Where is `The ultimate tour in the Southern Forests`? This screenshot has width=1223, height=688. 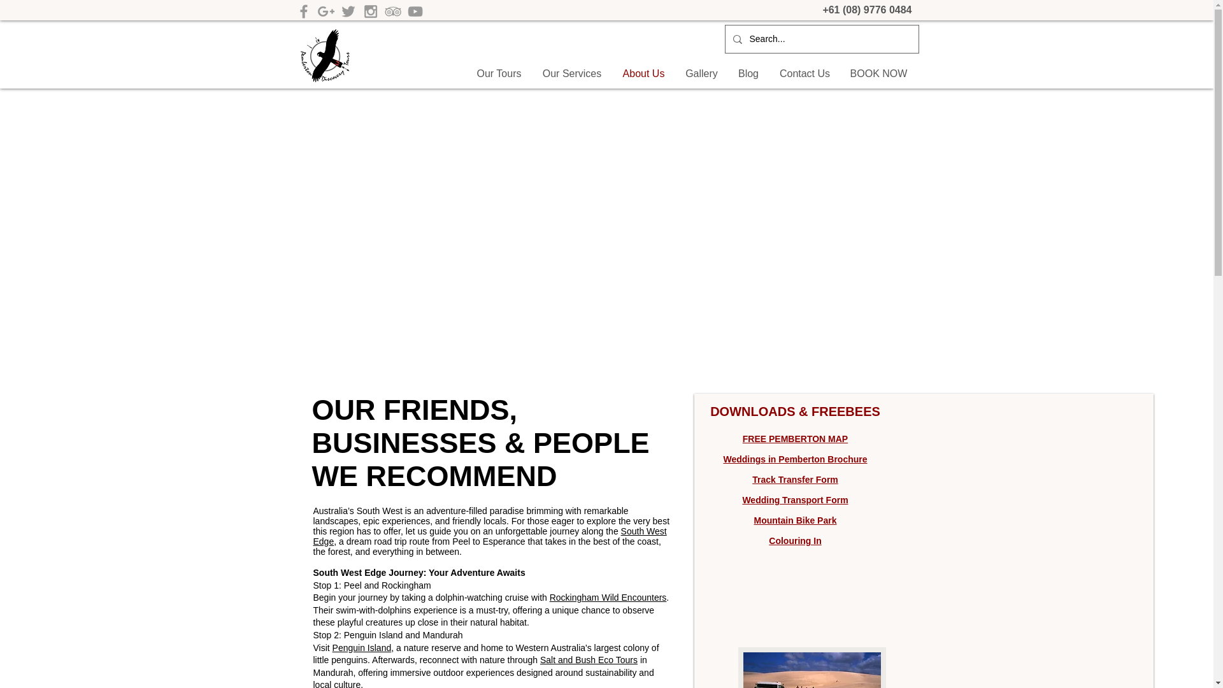
The ultimate tour in the Southern Forests is located at coordinates (325, 55).